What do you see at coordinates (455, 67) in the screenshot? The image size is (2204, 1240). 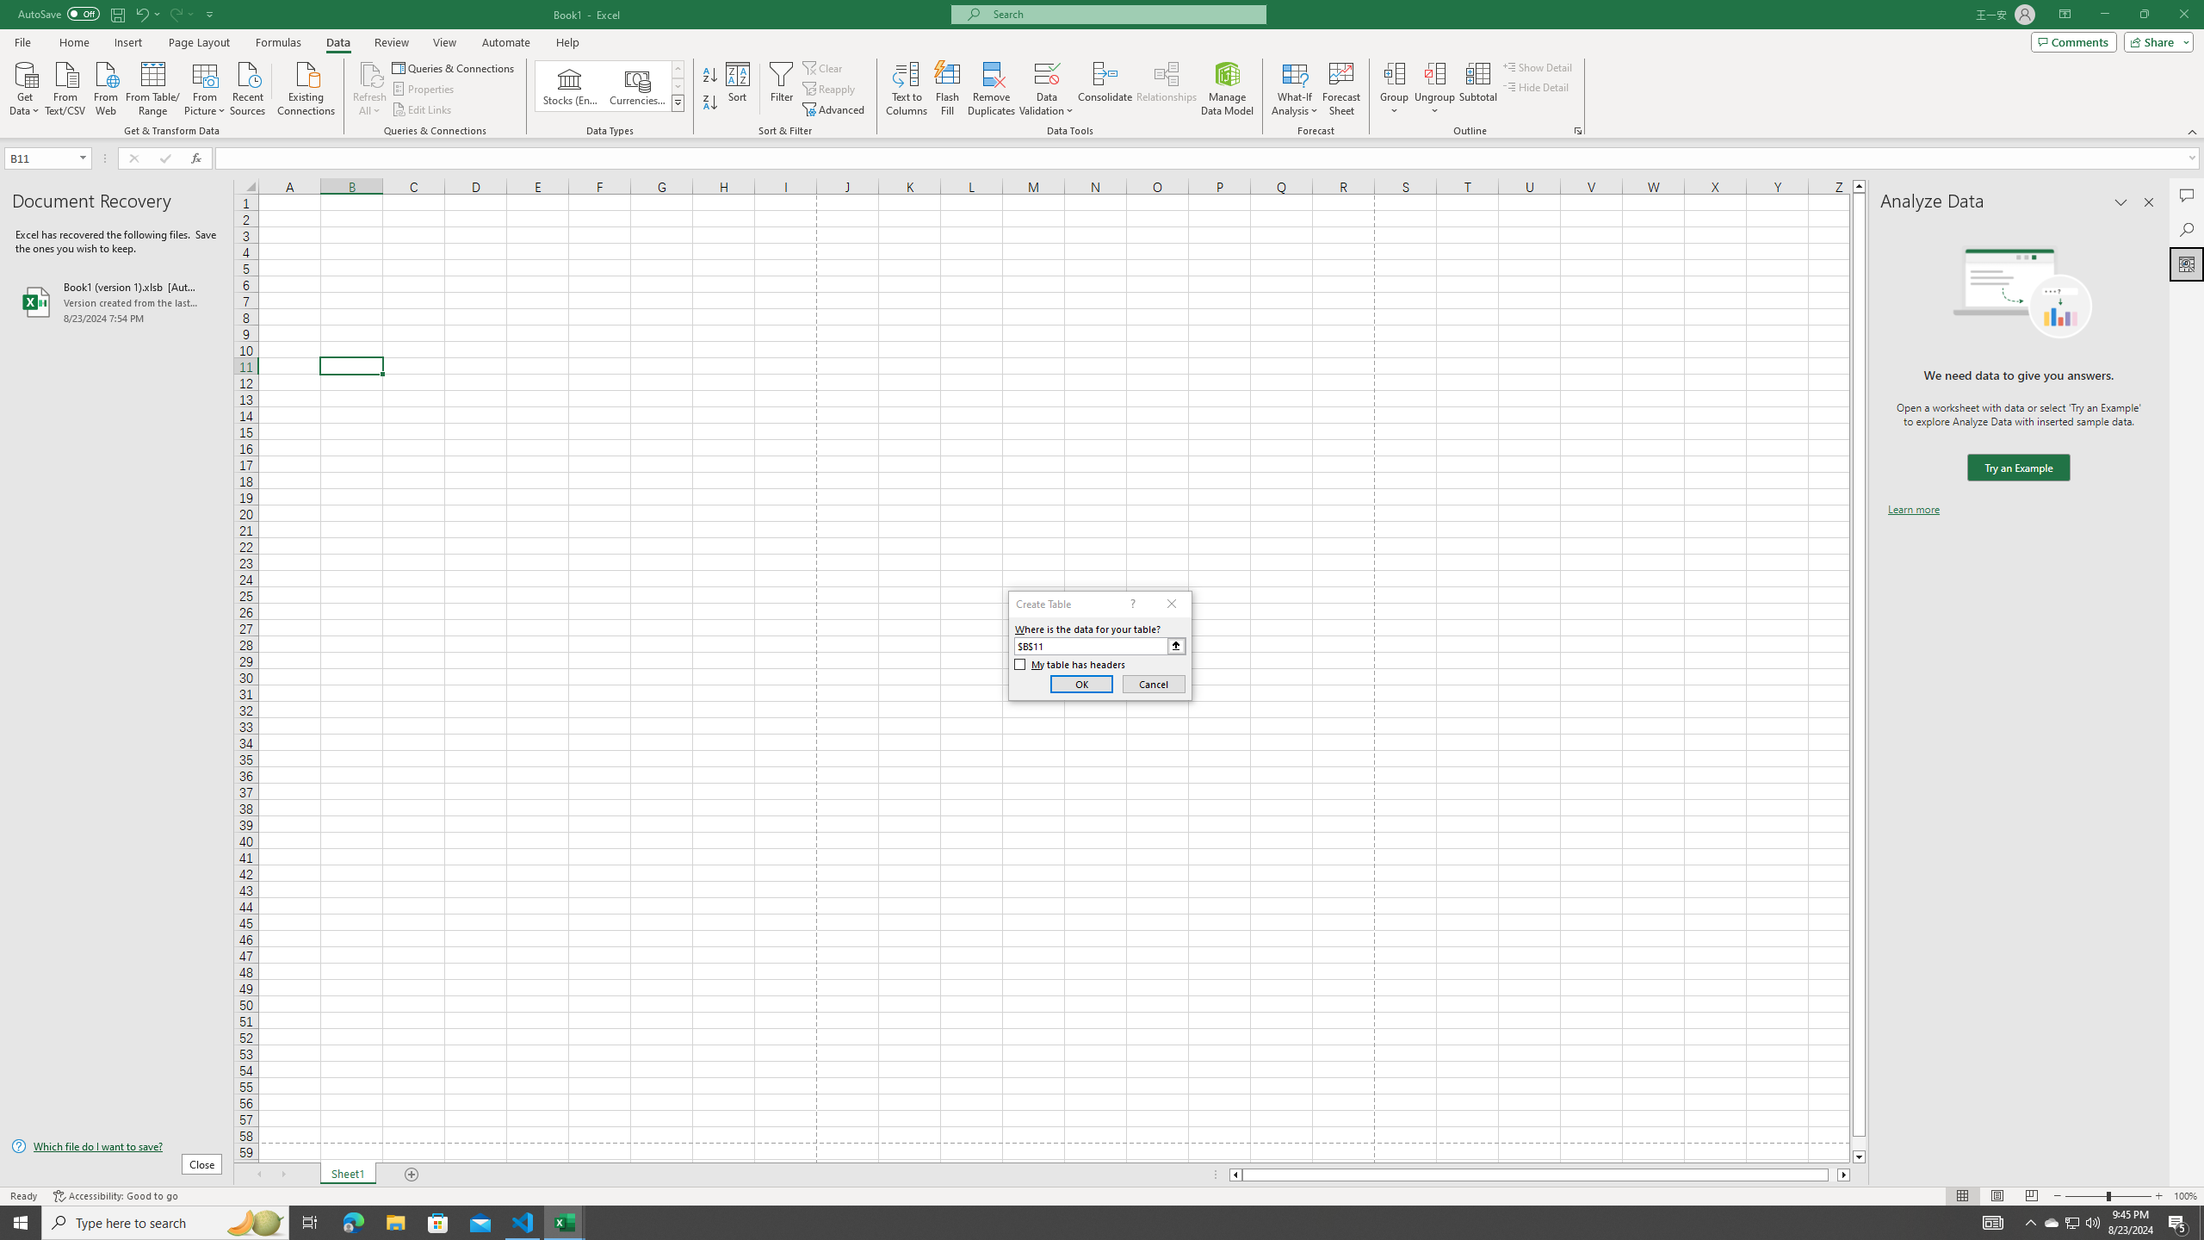 I see `Queries & Connections` at bounding box center [455, 67].